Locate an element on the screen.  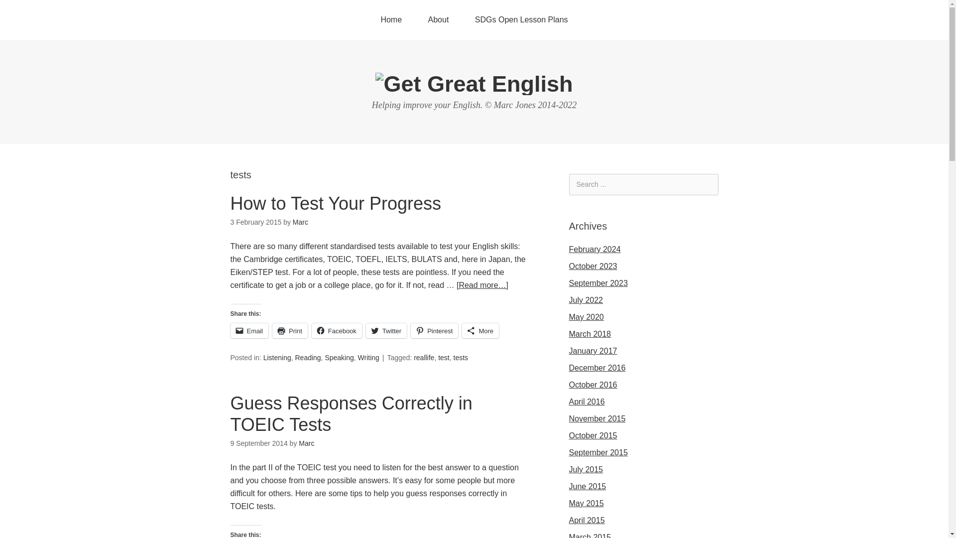
Posts by Marc is located at coordinates (306, 443).